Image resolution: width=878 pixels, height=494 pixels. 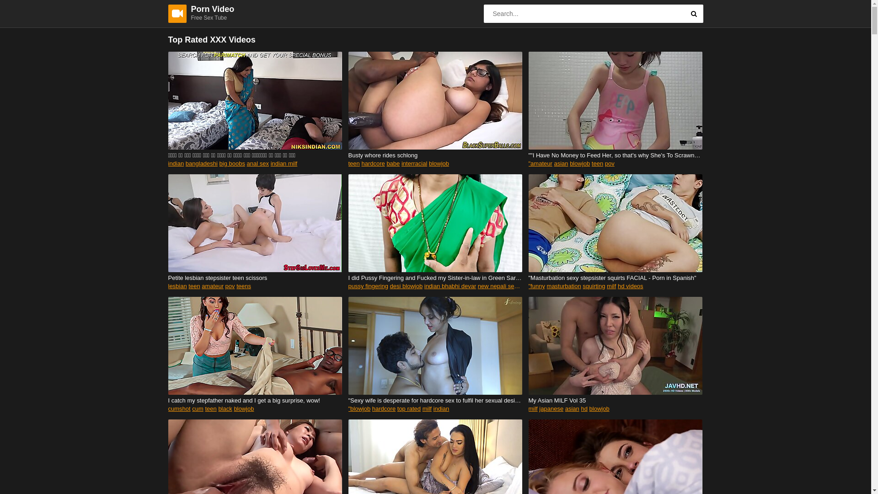 What do you see at coordinates (537, 286) in the screenshot?
I see `"funny` at bounding box center [537, 286].